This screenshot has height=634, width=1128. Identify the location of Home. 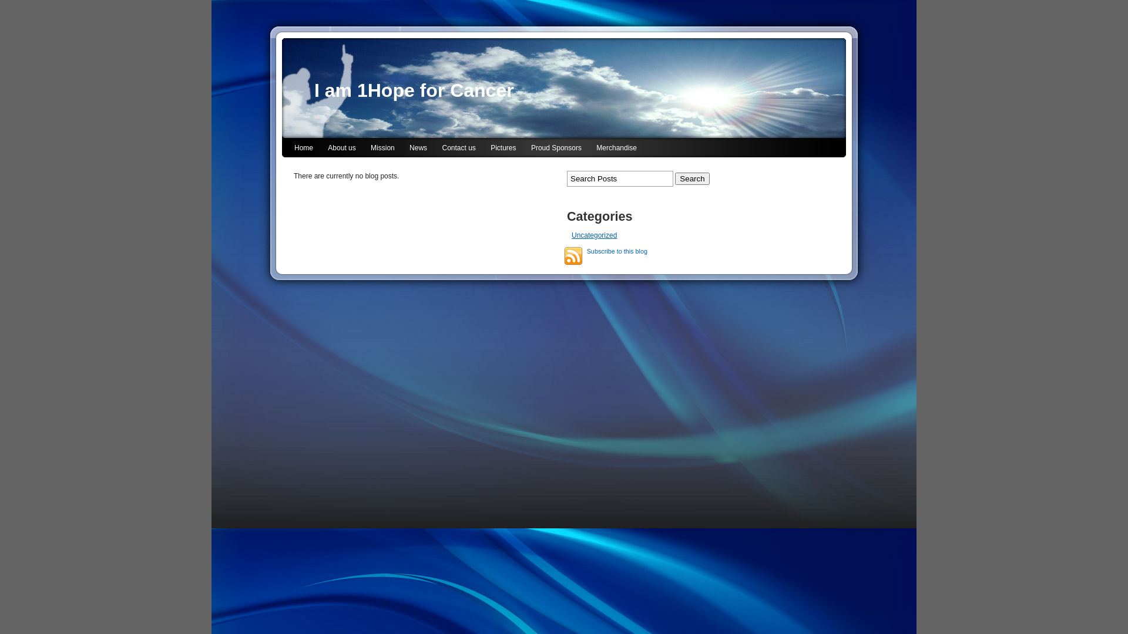
(303, 149).